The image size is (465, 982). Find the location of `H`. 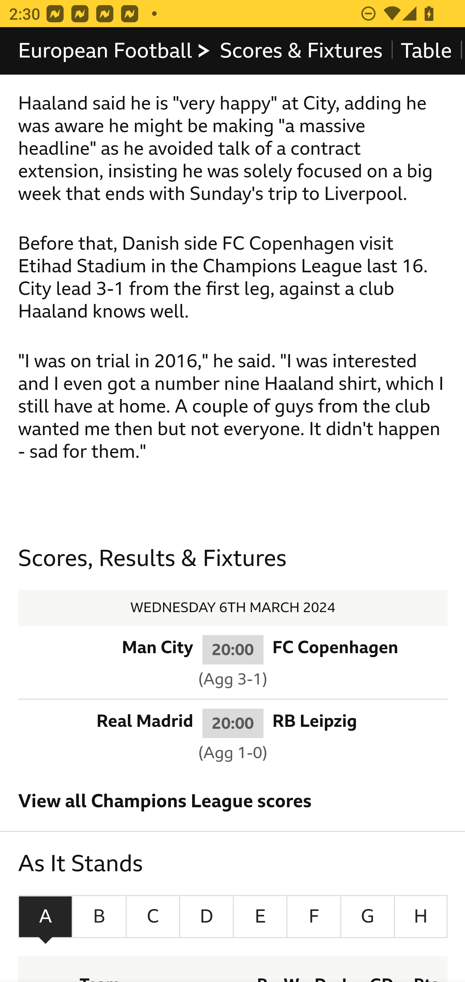

H is located at coordinates (421, 917).